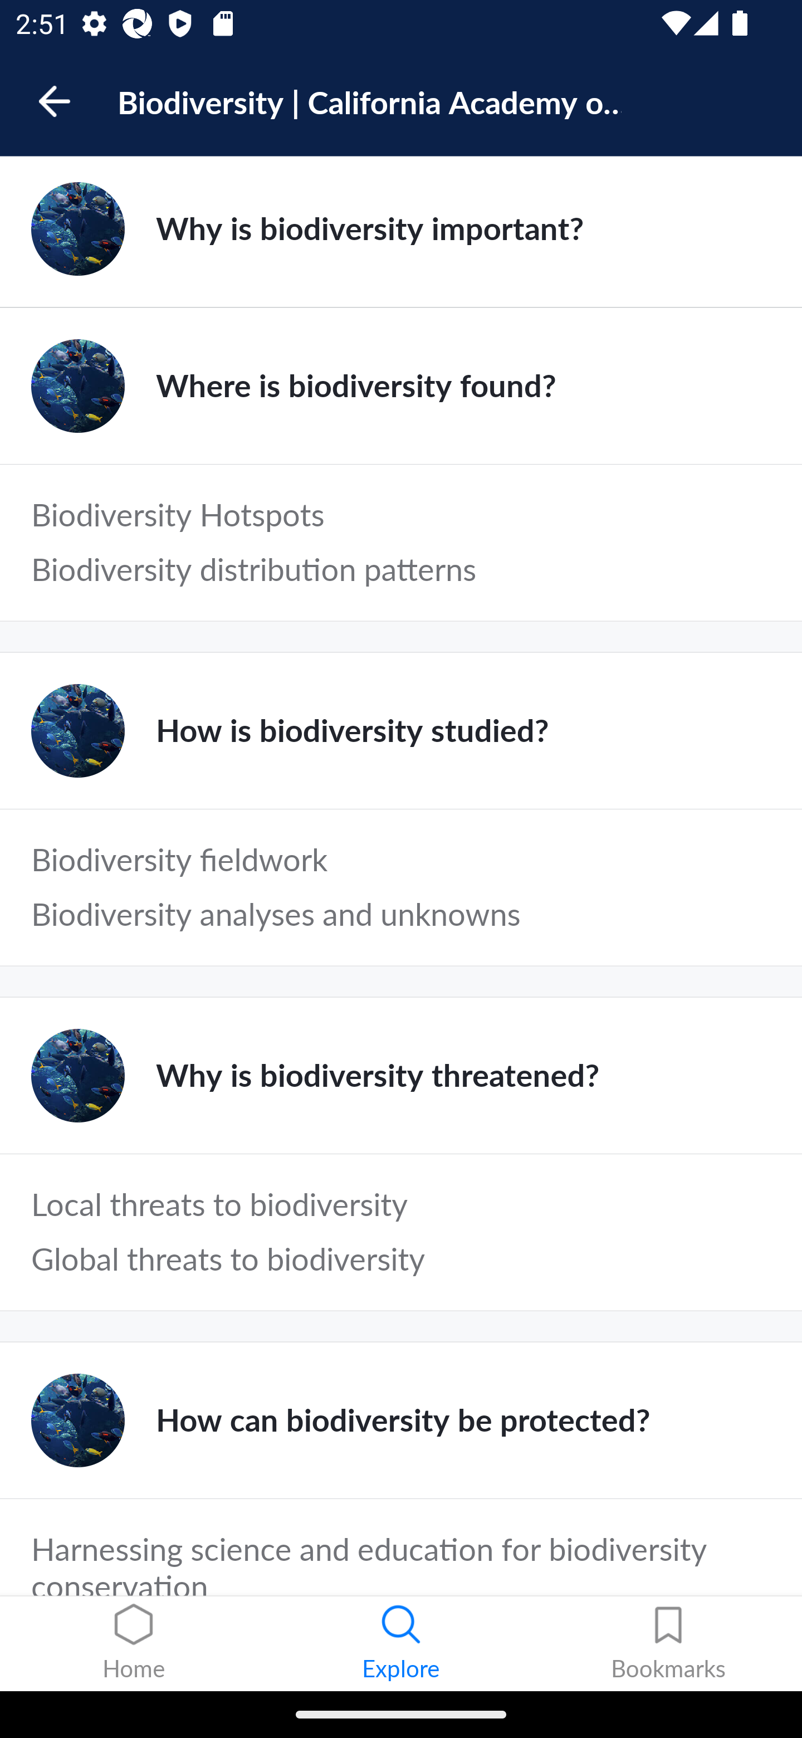 This screenshot has height=1738, width=802. Describe the element at coordinates (134, 1644) in the screenshot. I see `Home` at that location.